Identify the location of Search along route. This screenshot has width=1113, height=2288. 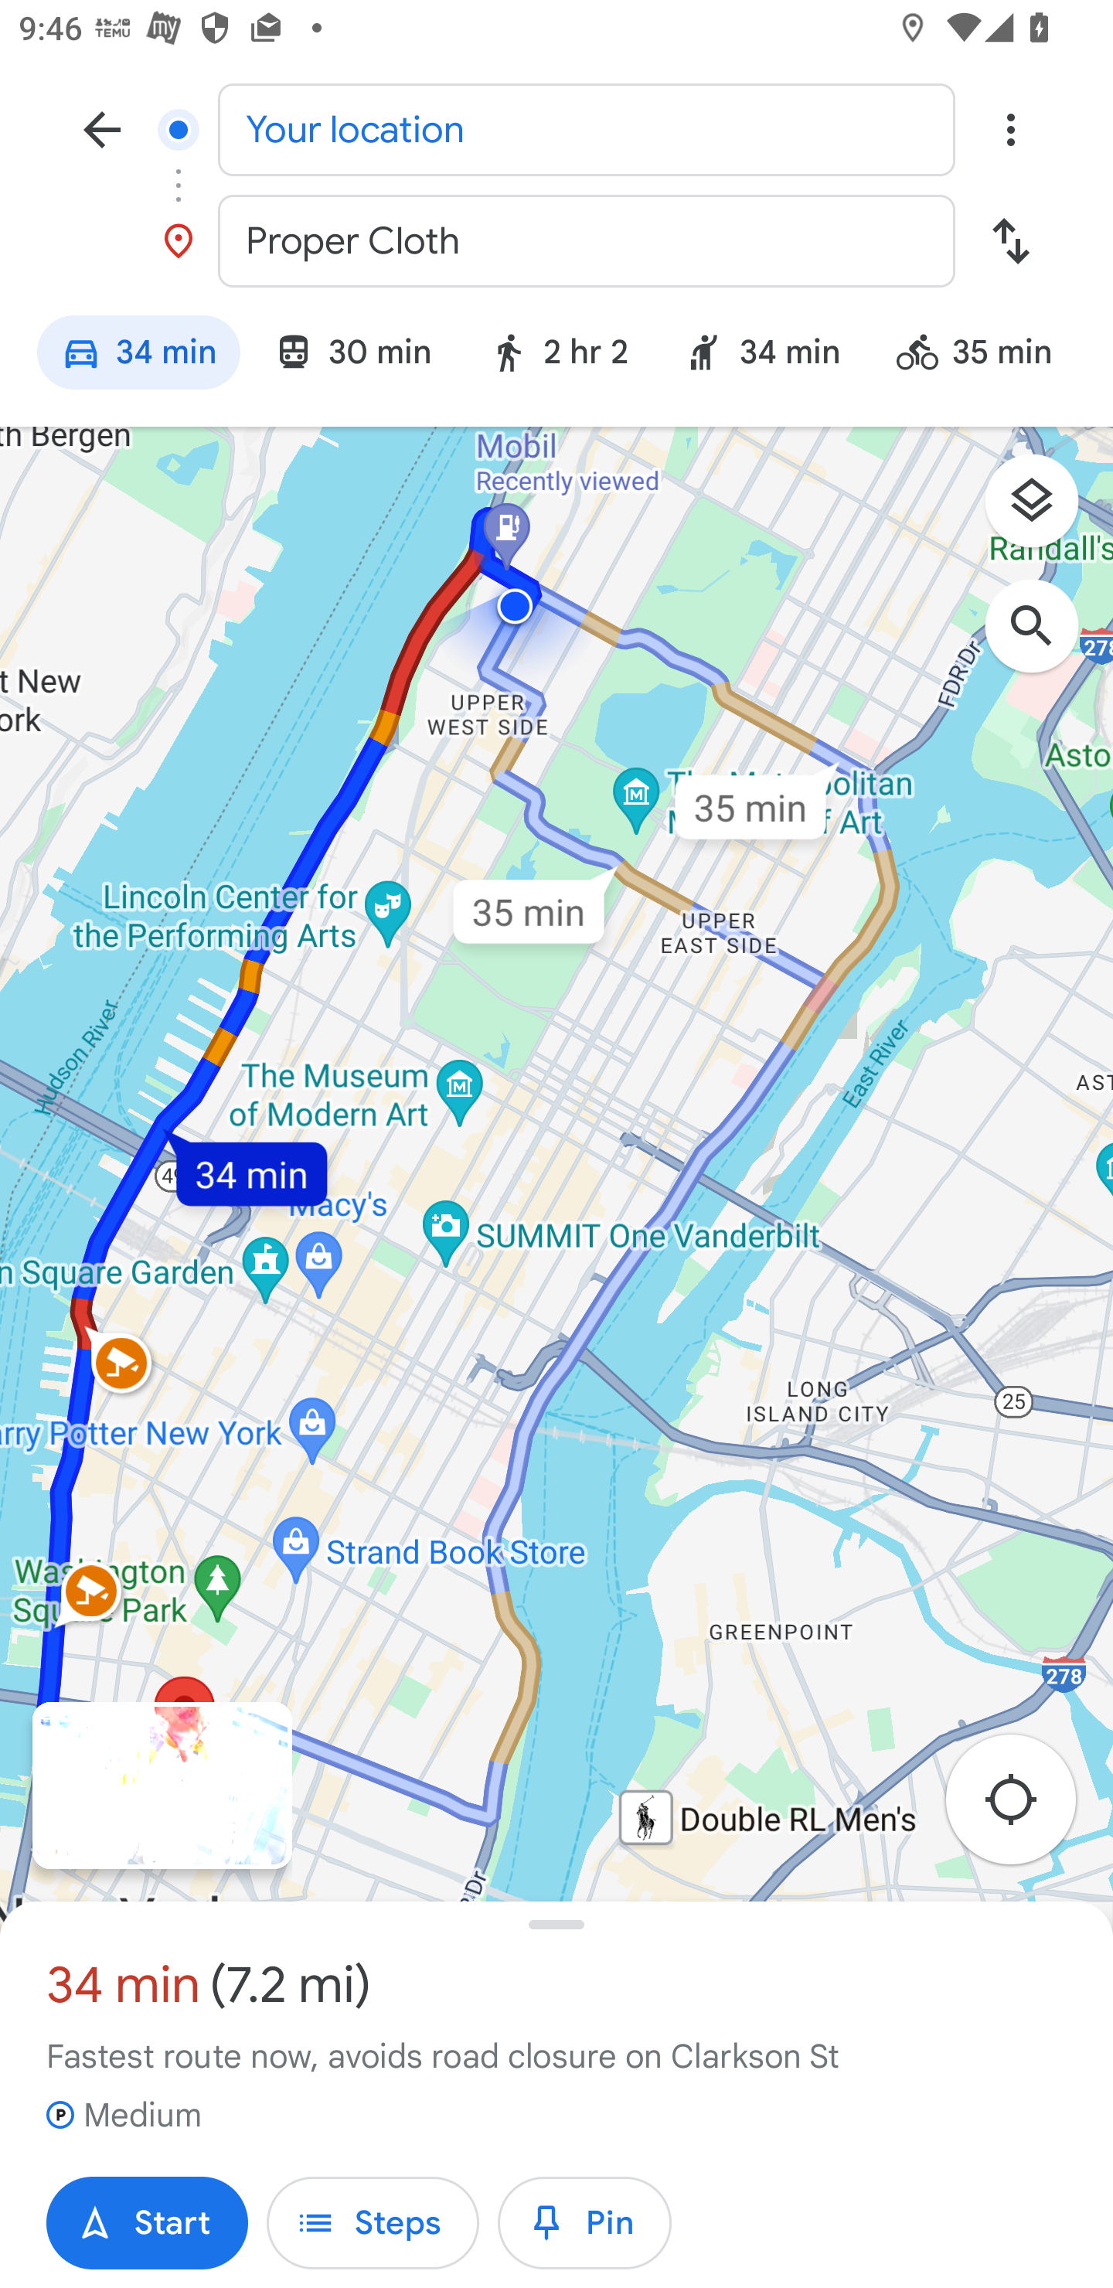
(1045, 639).